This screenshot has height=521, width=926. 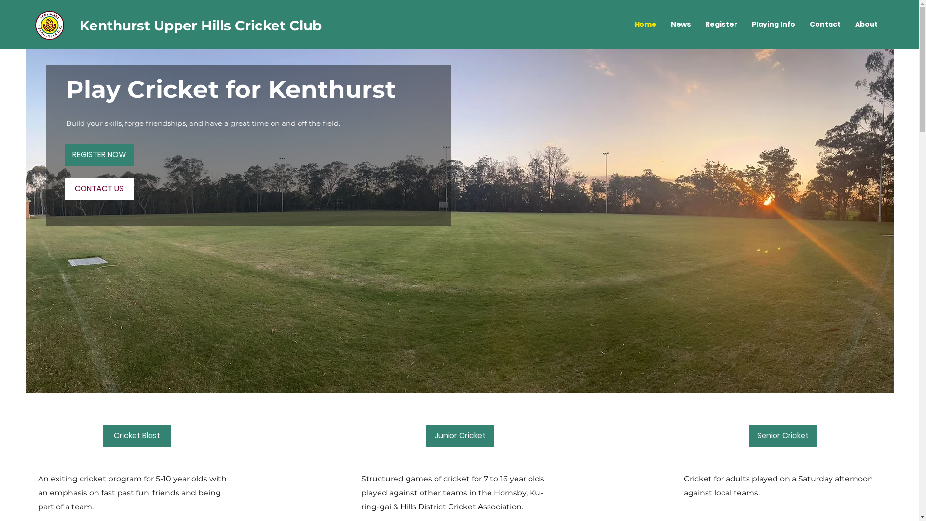 I want to click on News, so click(x=681, y=24).